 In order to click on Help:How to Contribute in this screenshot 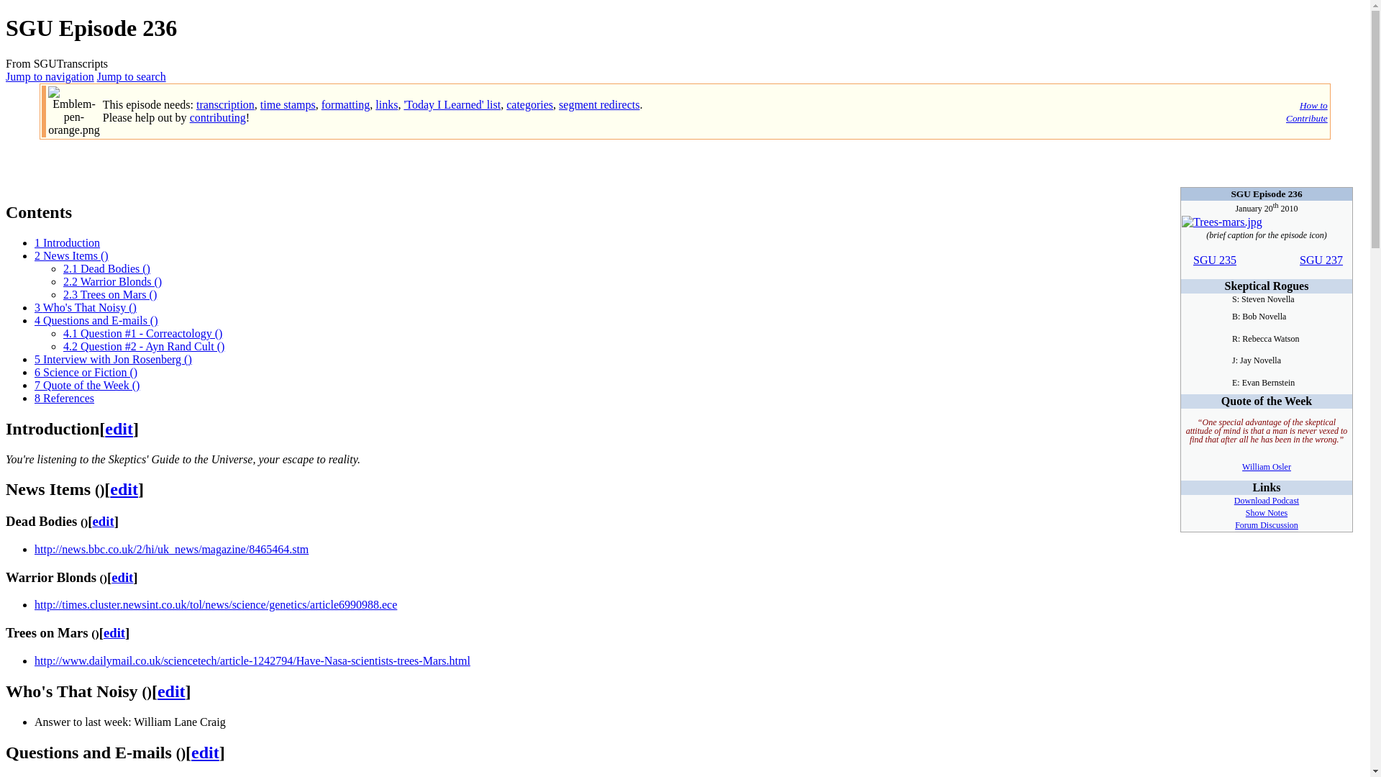, I will do `click(217, 117)`.